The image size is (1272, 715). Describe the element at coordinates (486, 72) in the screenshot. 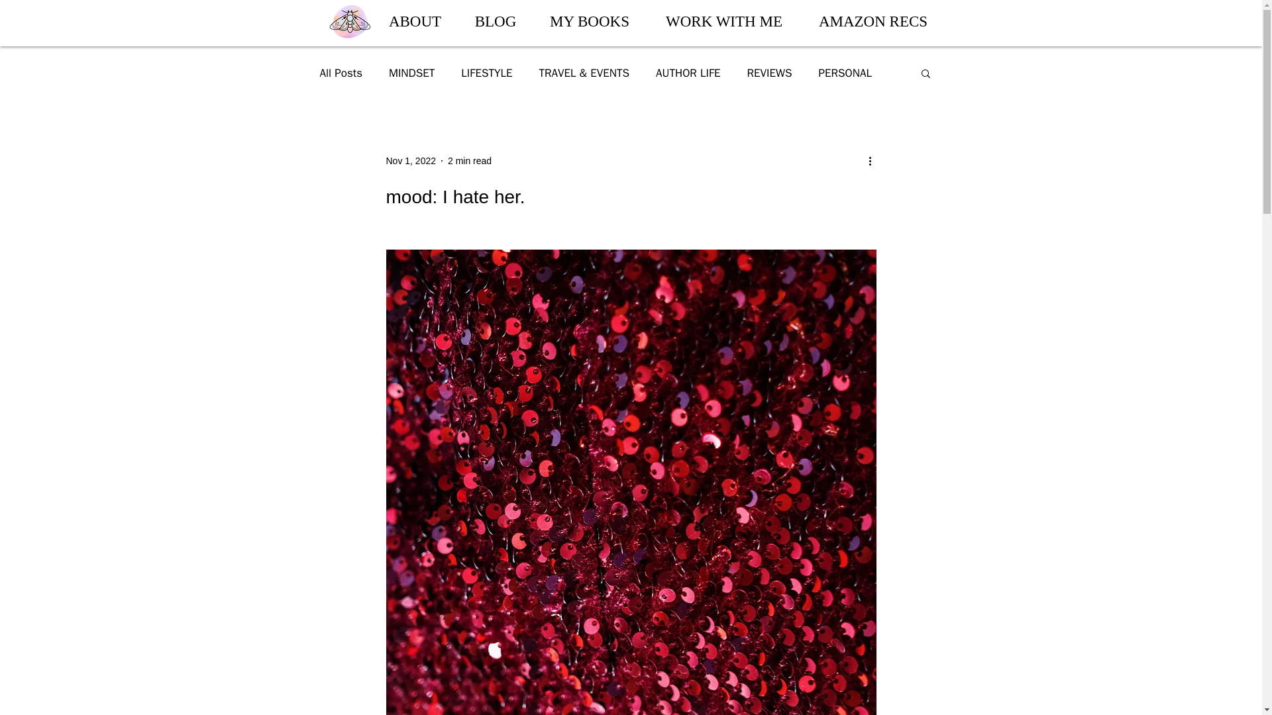

I see `LIFESTYLE` at that location.